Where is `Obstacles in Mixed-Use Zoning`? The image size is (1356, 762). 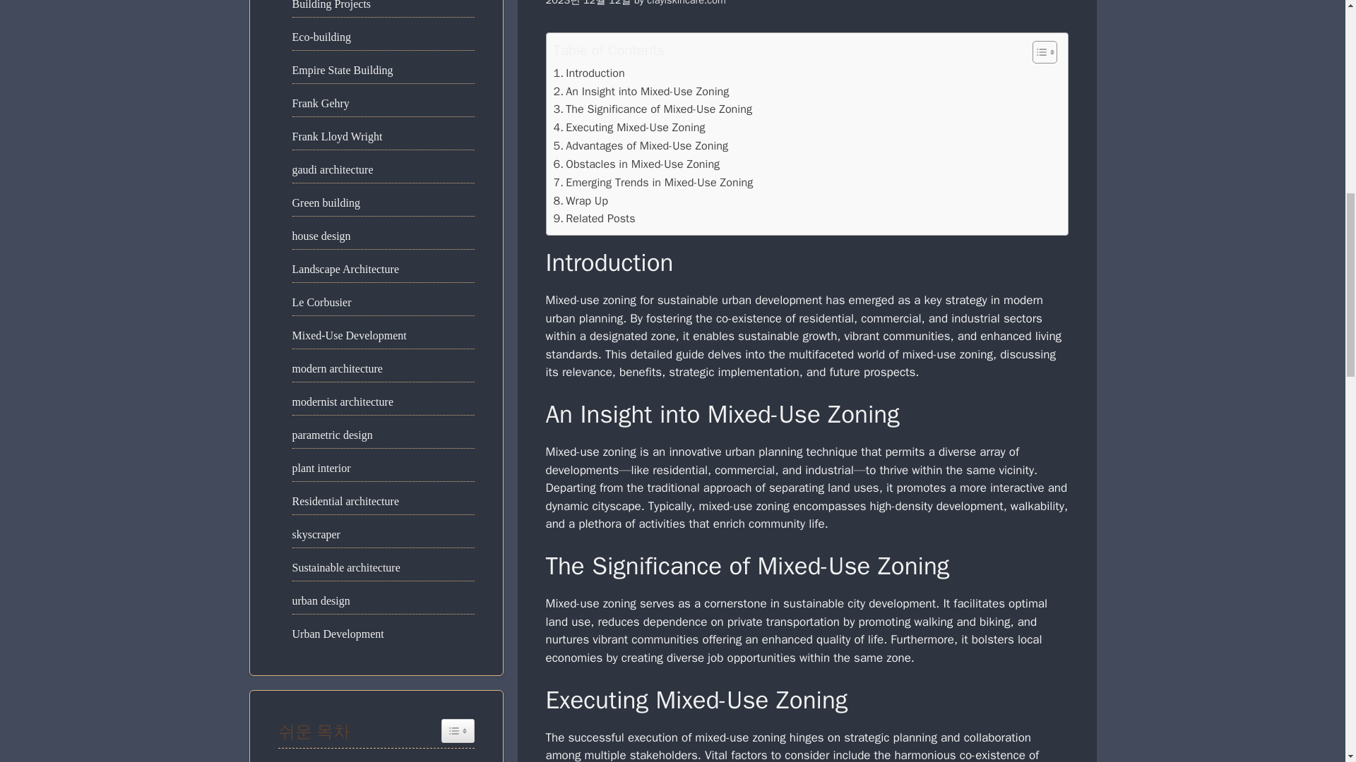
Obstacles in Mixed-Use Zoning is located at coordinates (636, 164).